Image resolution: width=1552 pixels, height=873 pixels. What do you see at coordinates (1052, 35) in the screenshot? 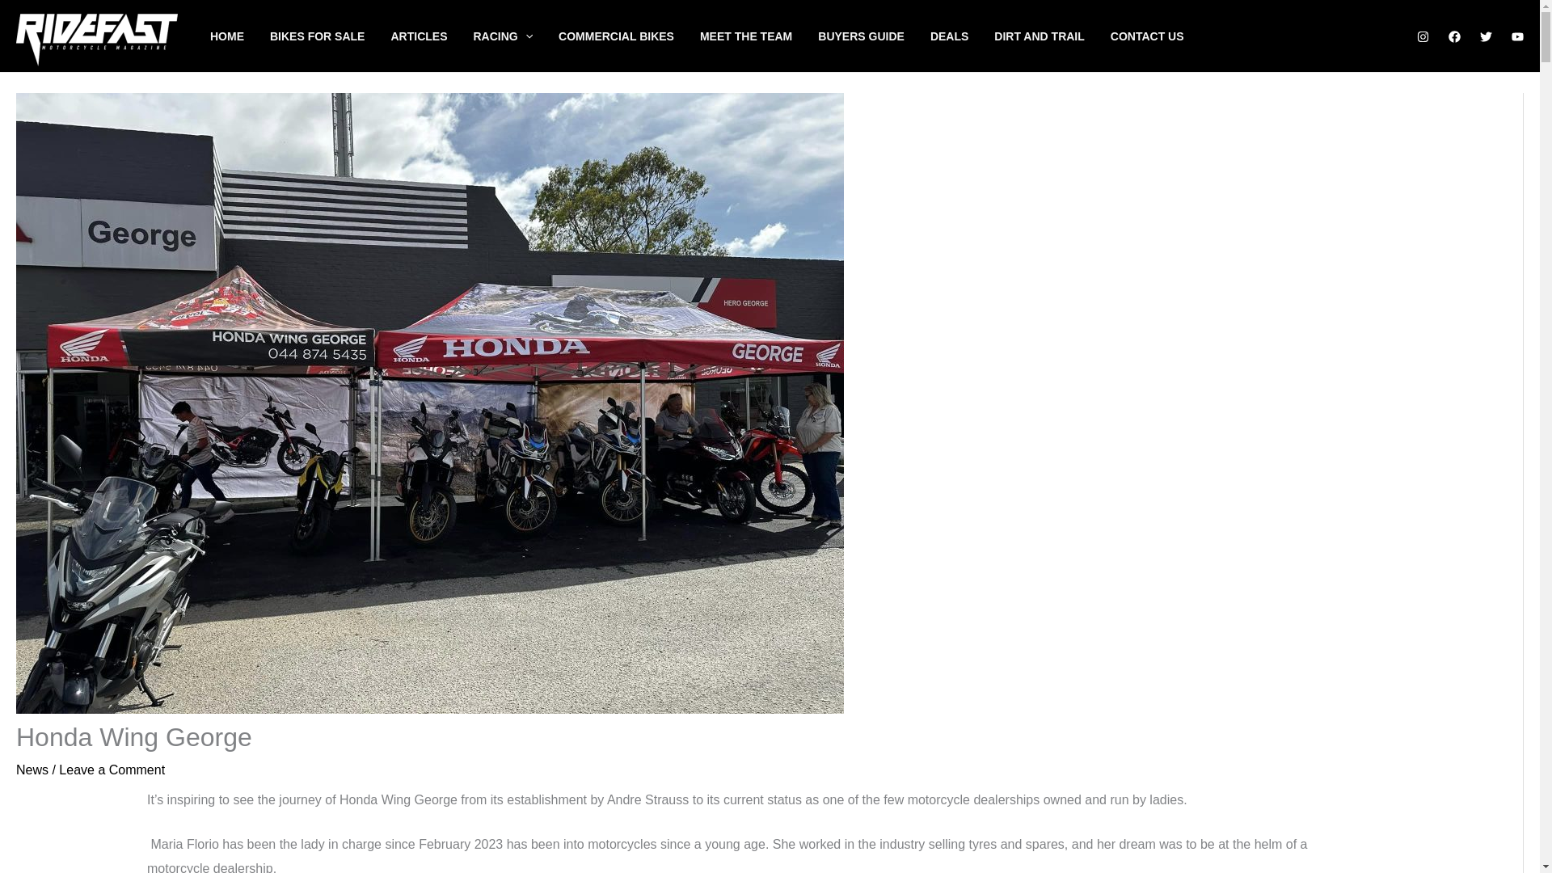
I see `DIRT AND TRAIL` at bounding box center [1052, 35].